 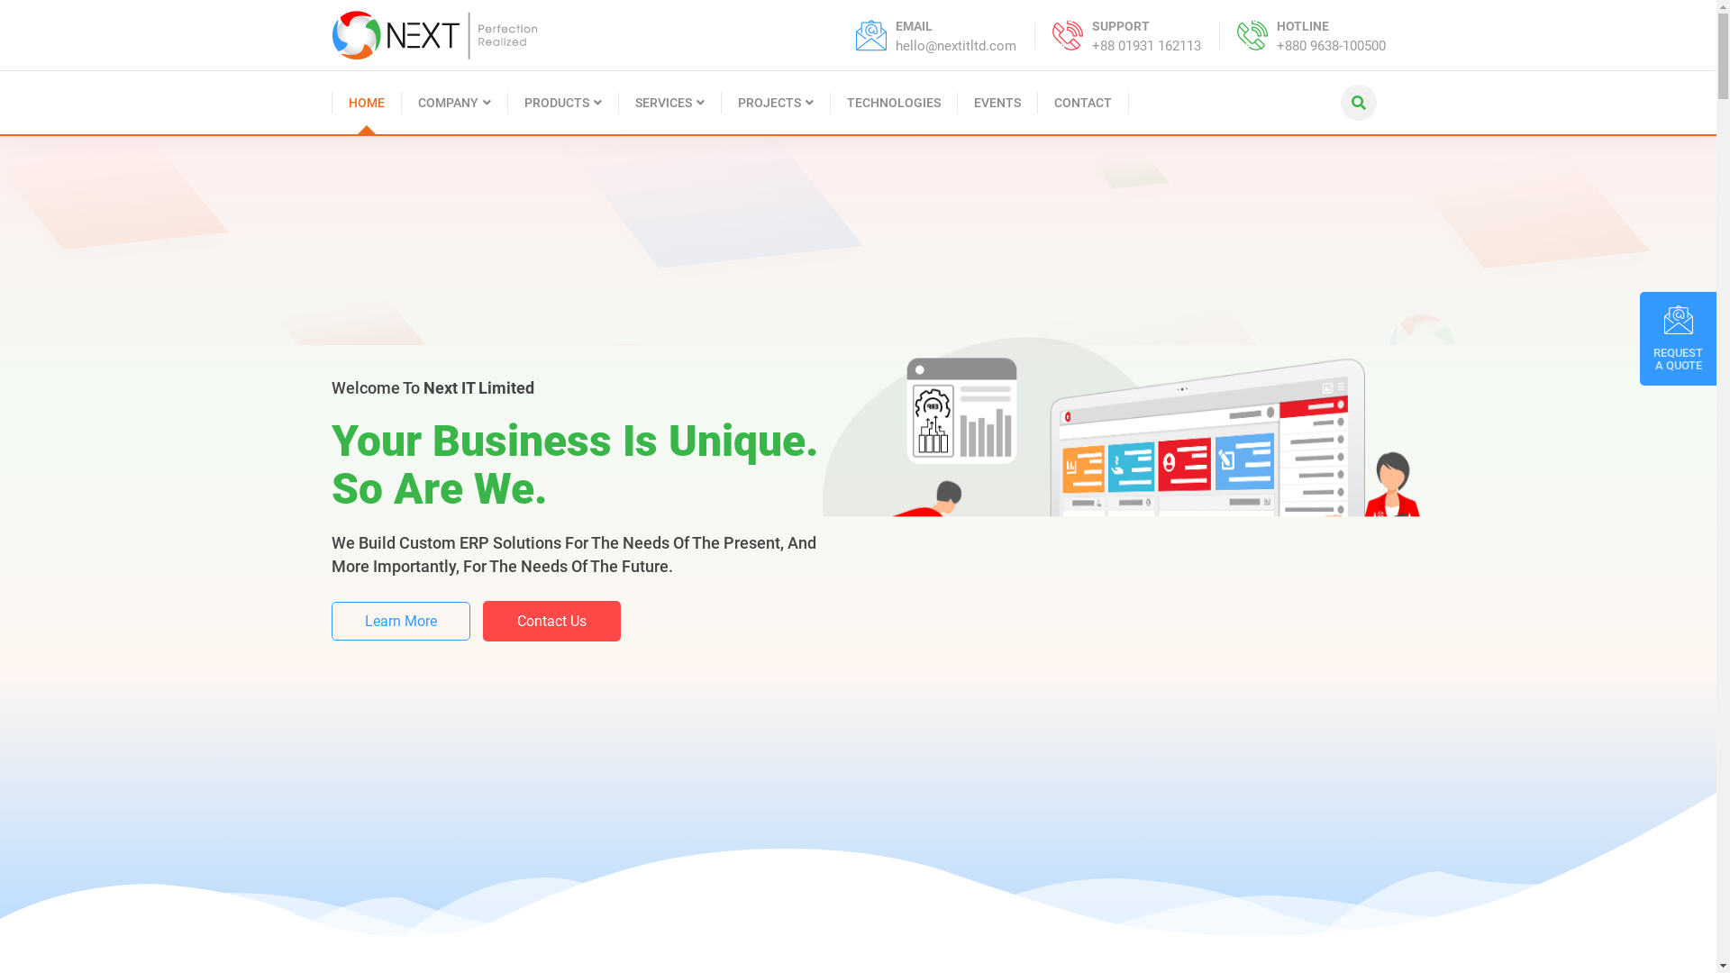 What do you see at coordinates (401, 650) in the screenshot?
I see `Learn More` at bounding box center [401, 650].